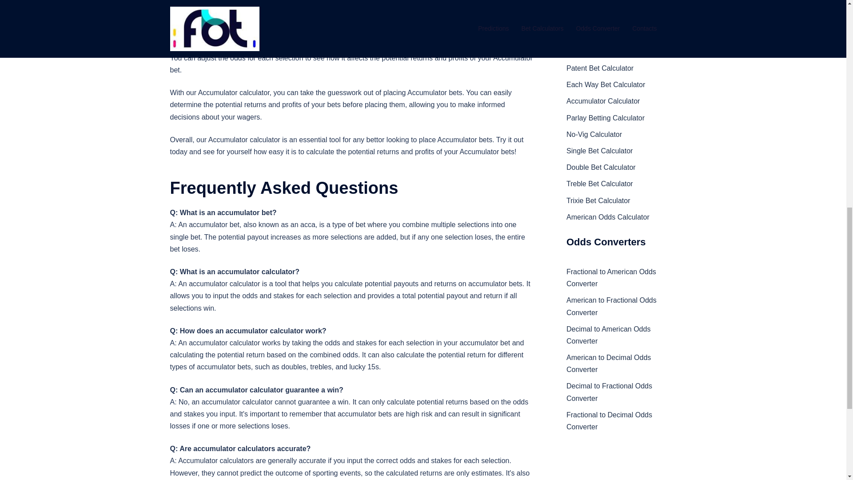 The image size is (853, 480). What do you see at coordinates (611, 277) in the screenshot?
I see `Fractional to American Odds Converter` at bounding box center [611, 277].